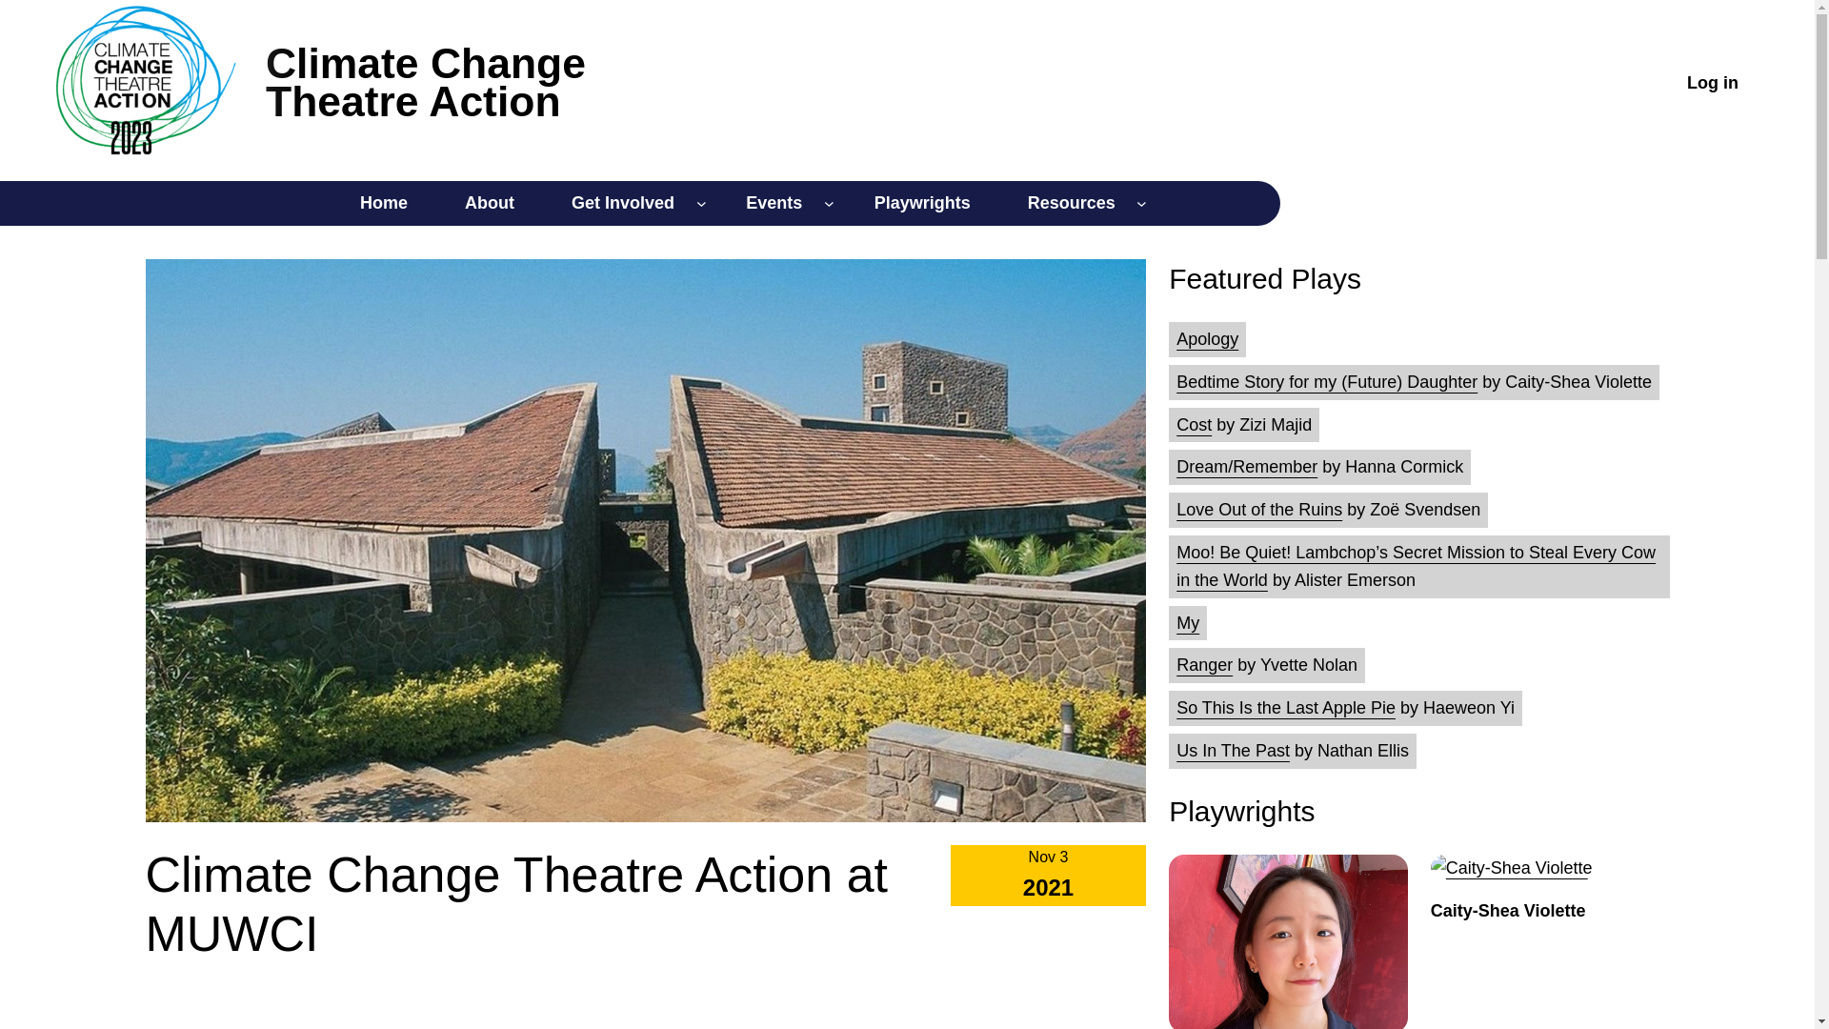 Image resolution: width=1829 pixels, height=1029 pixels. What do you see at coordinates (622, 203) in the screenshot?
I see `Resources` at bounding box center [622, 203].